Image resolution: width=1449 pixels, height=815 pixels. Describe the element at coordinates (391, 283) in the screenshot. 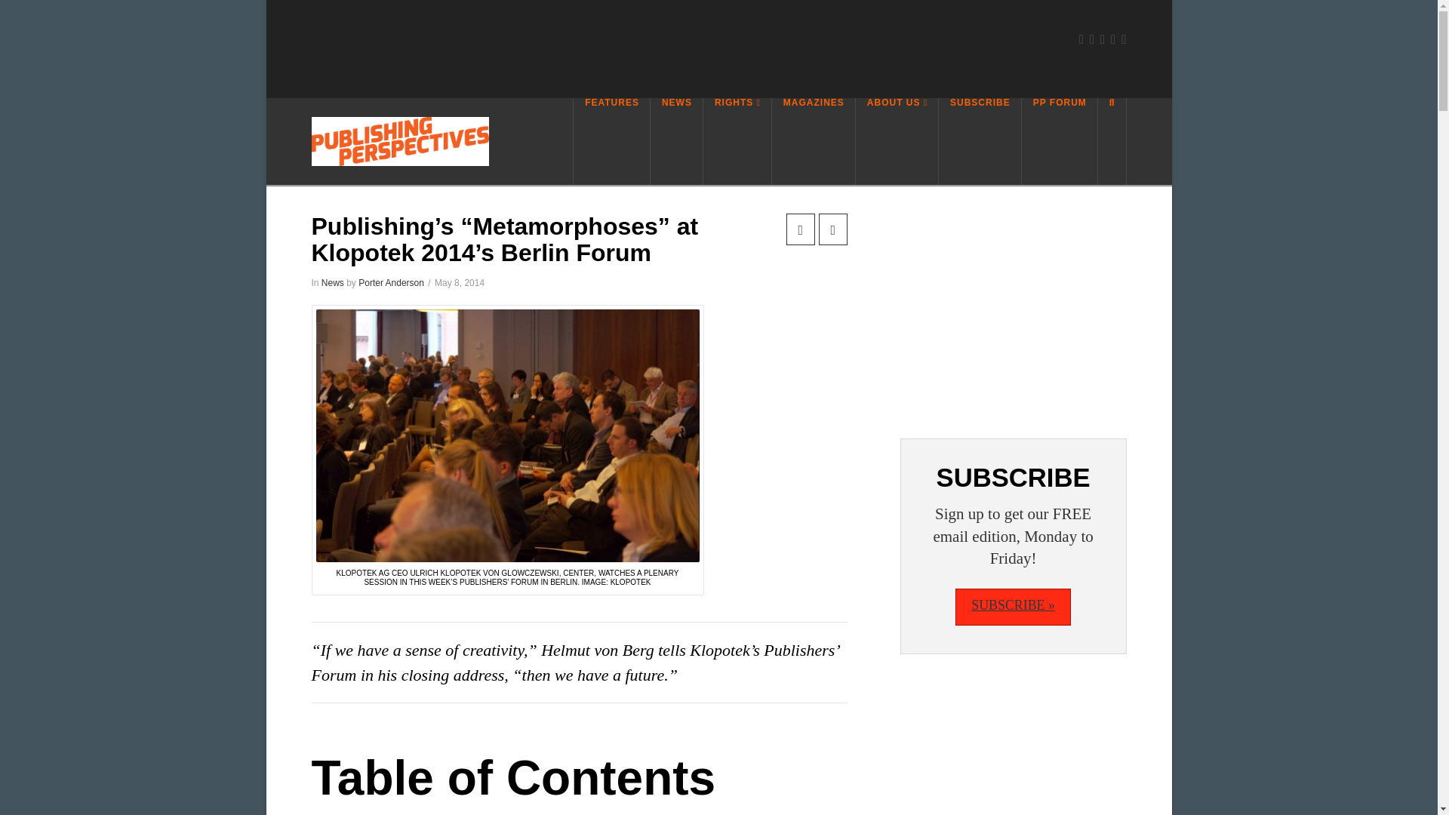

I see `Porter Anderson` at that location.